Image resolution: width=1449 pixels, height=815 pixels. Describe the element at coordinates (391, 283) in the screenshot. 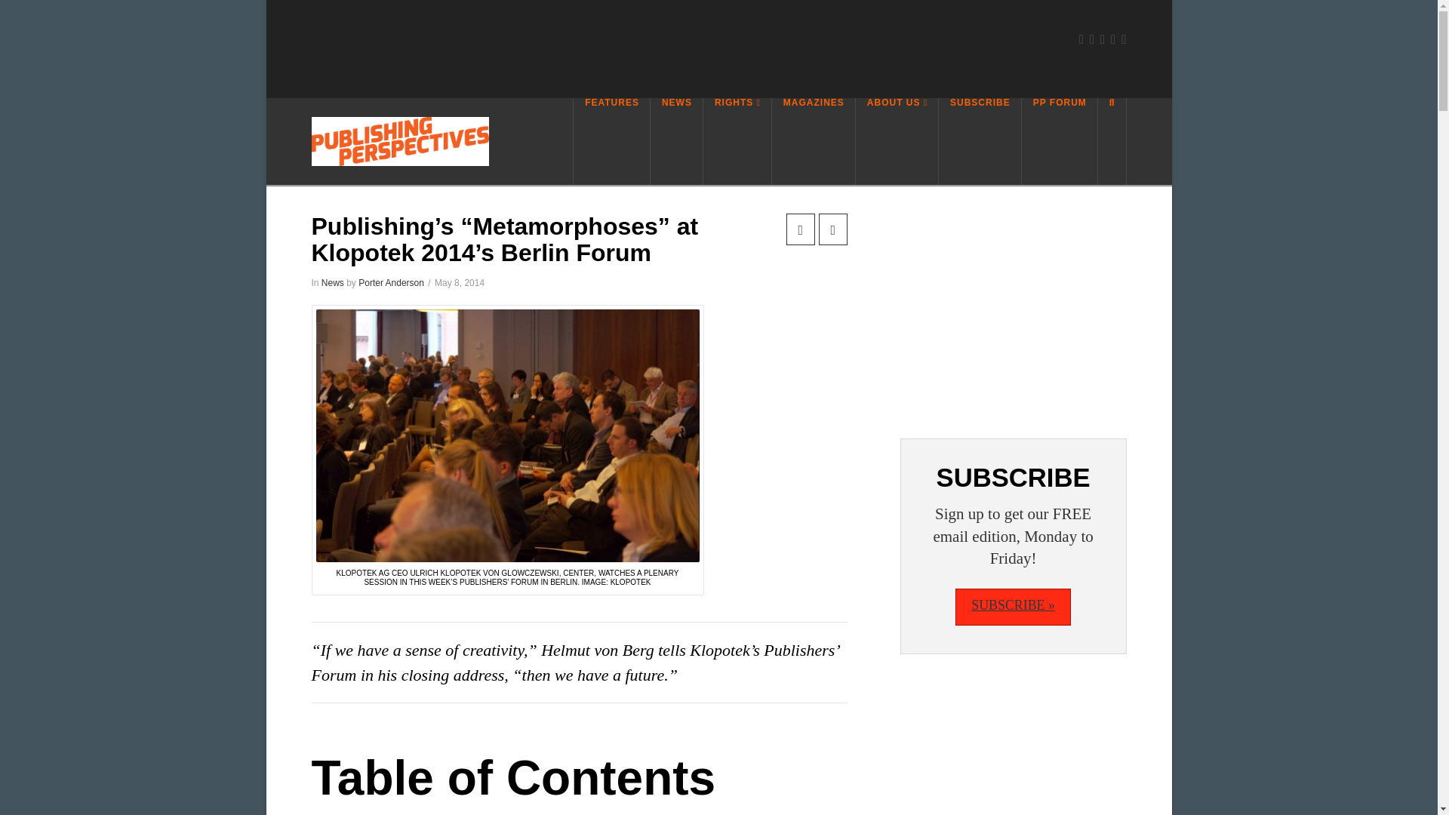

I see `Porter Anderson` at that location.